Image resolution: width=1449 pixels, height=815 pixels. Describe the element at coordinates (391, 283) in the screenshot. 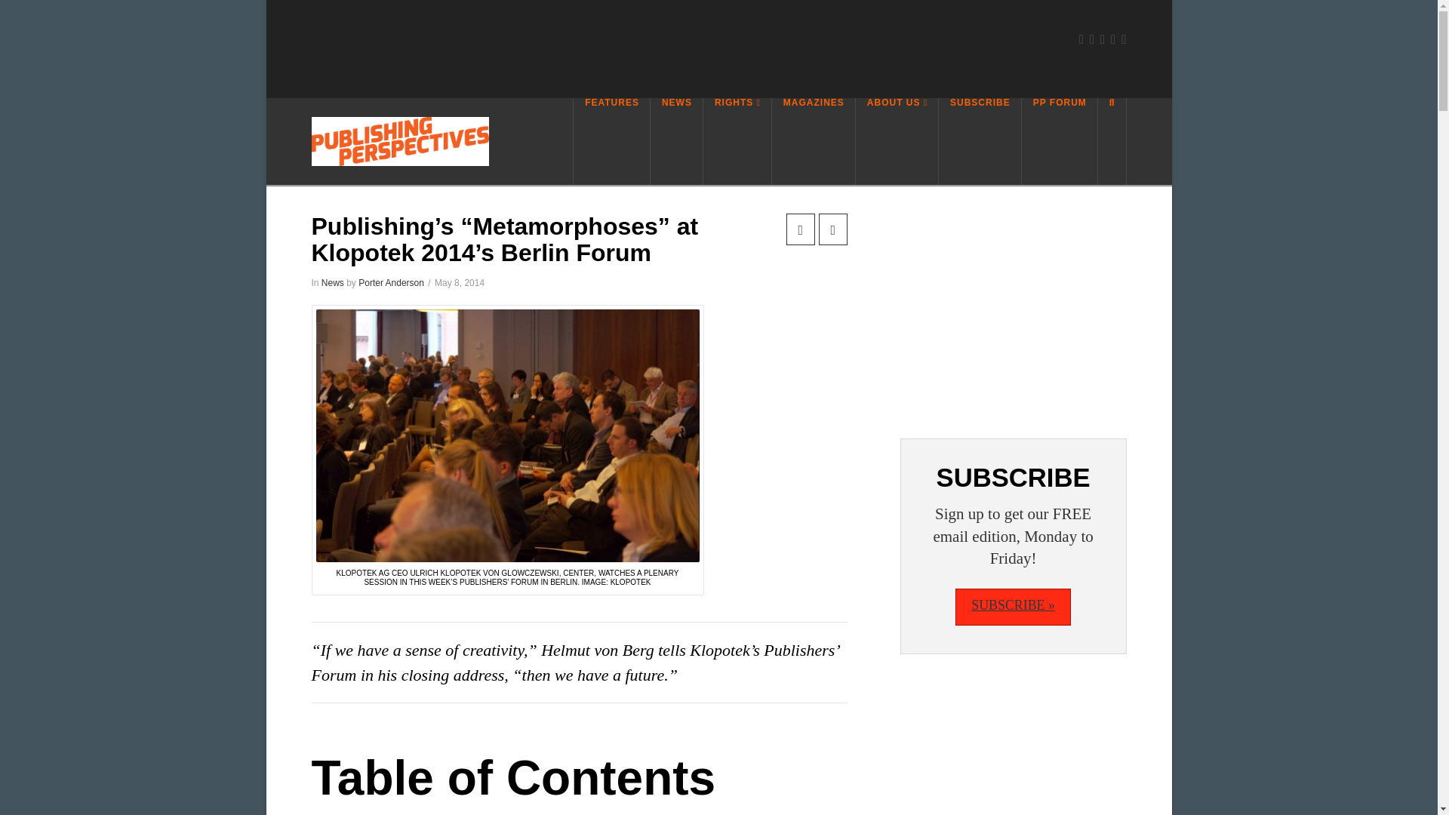

I see `Porter Anderson` at that location.